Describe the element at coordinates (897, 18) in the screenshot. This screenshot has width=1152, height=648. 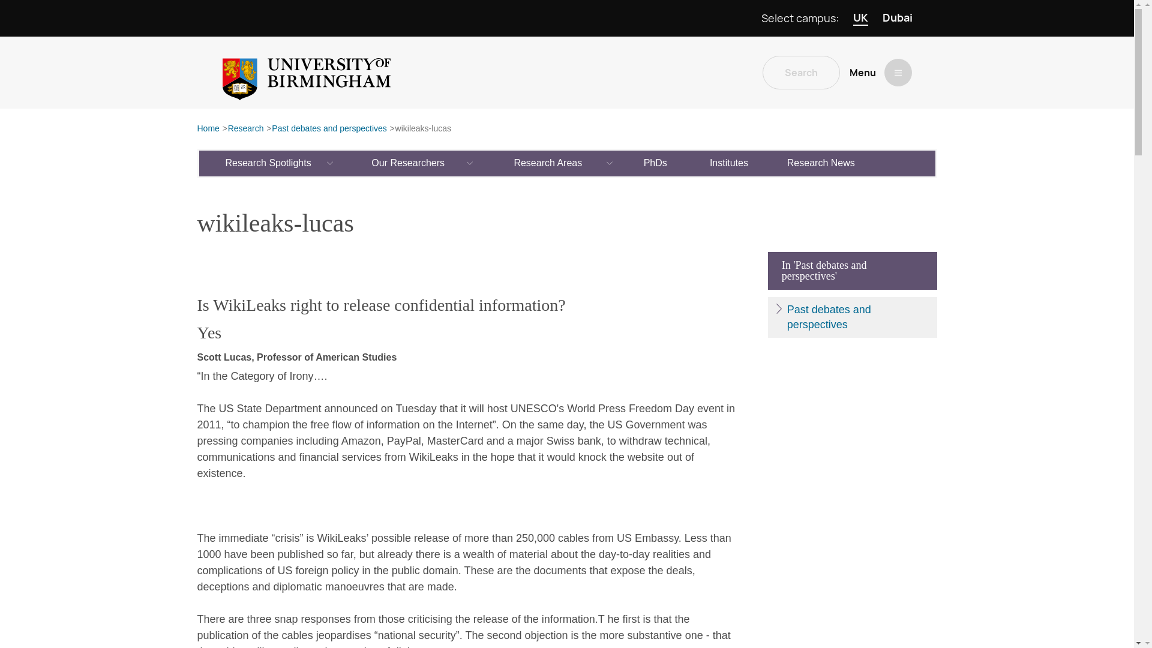
I see `Dubai` at that location.